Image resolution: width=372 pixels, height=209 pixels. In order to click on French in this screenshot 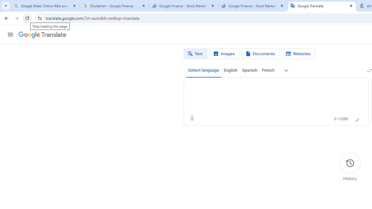, I will do `click(268, 70)`.